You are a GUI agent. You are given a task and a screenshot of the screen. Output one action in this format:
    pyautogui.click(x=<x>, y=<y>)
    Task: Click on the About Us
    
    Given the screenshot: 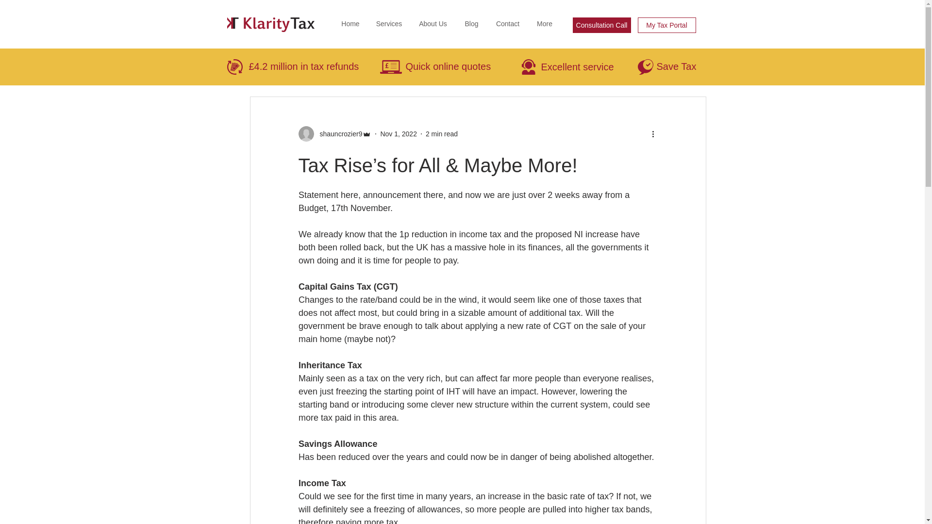 What is the action you would take?
    pyautogui.click(x=433, y=23)
    